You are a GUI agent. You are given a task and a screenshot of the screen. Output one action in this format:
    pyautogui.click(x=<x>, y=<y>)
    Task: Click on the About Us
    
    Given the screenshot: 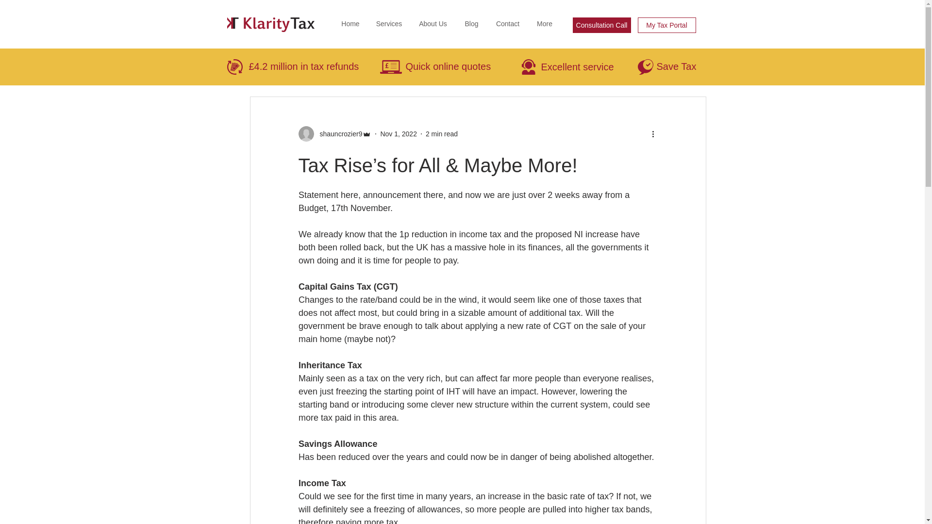 What is the action you would take?
    pyautogui.click(x=433, y=23)
    